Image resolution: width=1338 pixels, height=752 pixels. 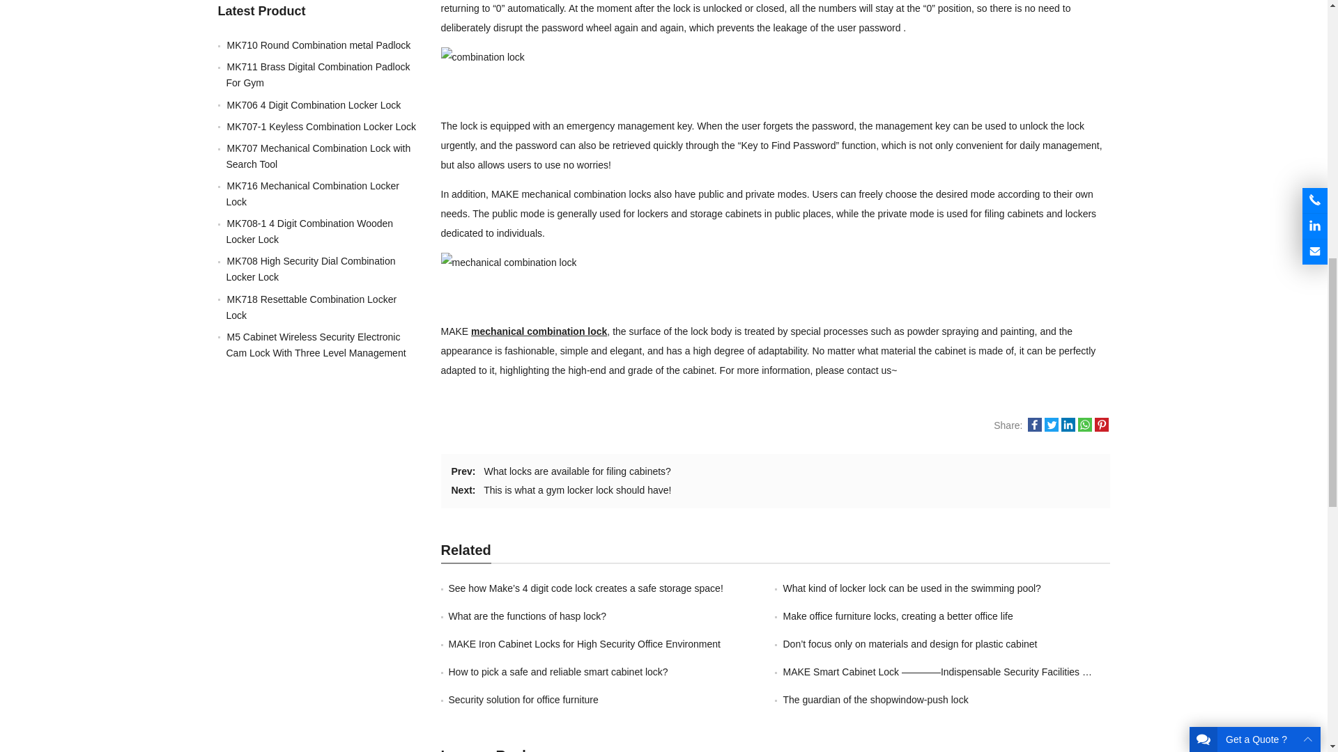 I want to click on mechanical combination lock, so click(x=539, y=331).